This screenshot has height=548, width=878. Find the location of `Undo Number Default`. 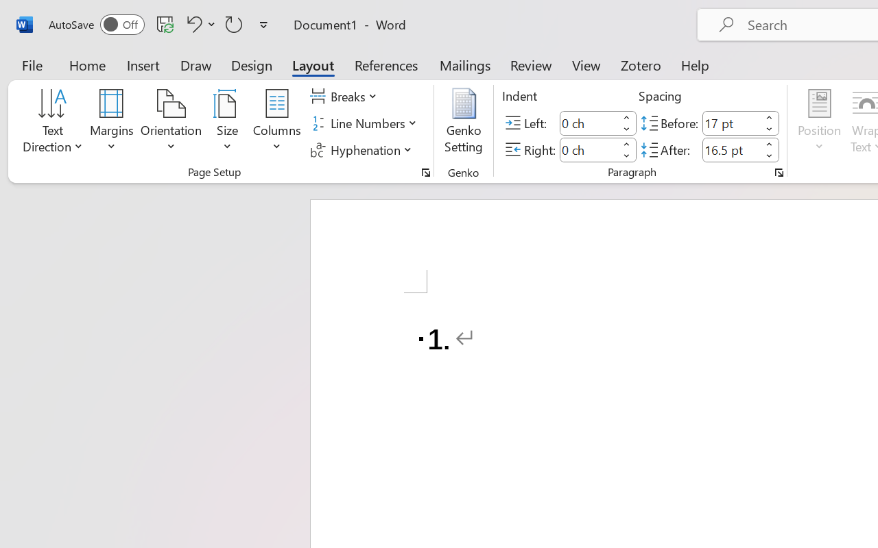

Undo Number Default is located at coordinates (192, 24).